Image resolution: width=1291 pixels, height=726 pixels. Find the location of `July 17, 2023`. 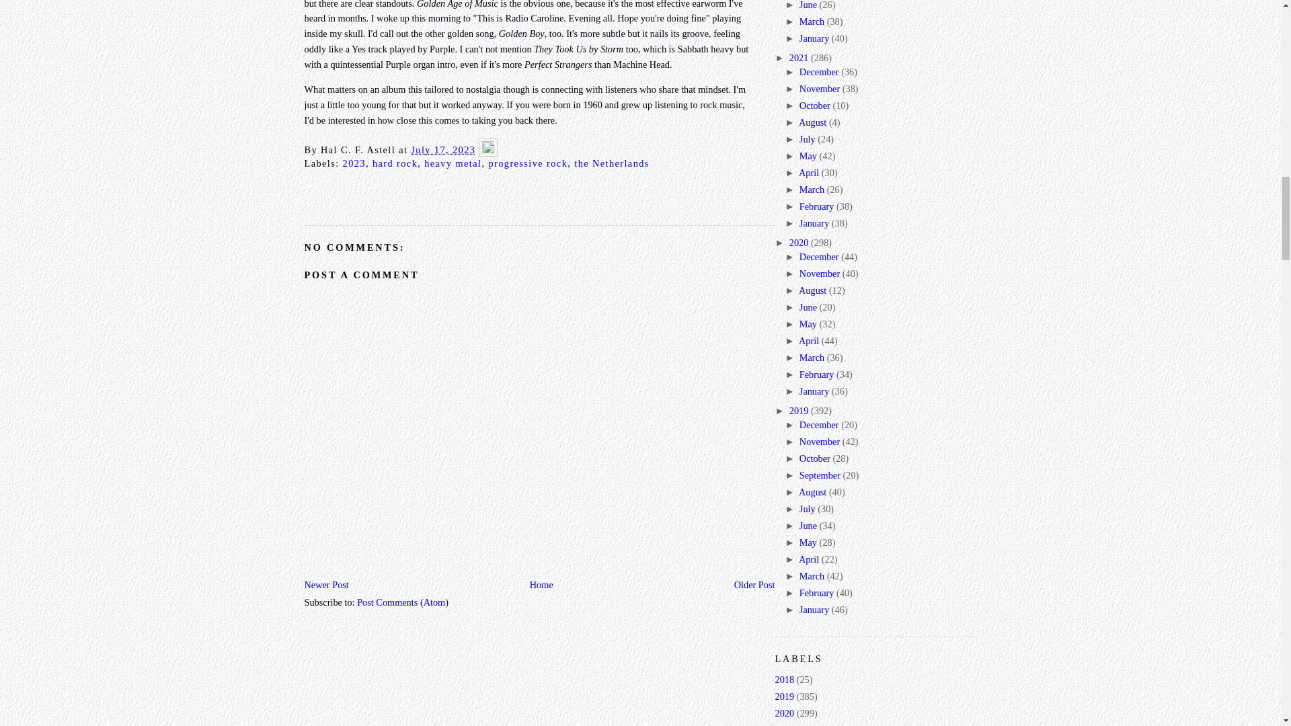

July 17, 2023 is located at coordinates (442, 149).